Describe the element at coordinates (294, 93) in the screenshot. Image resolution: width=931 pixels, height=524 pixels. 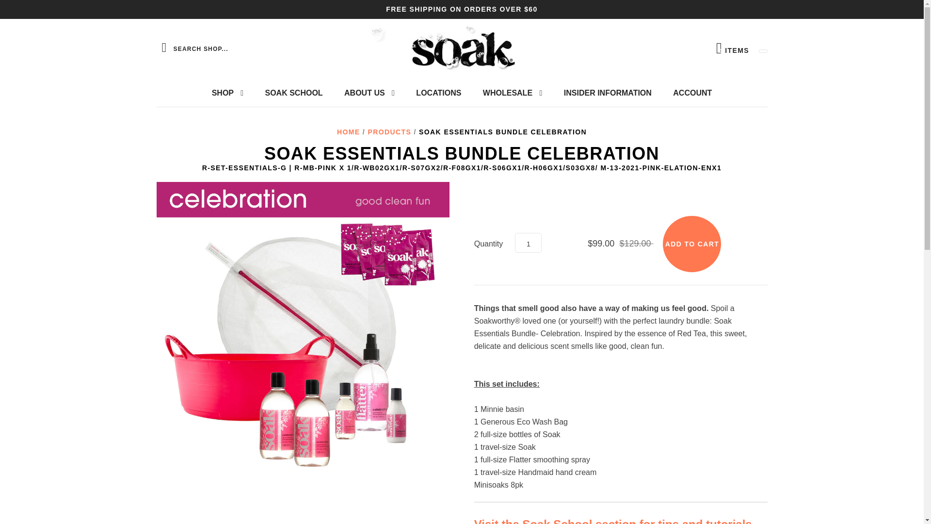
I see `SHOP` at that location.